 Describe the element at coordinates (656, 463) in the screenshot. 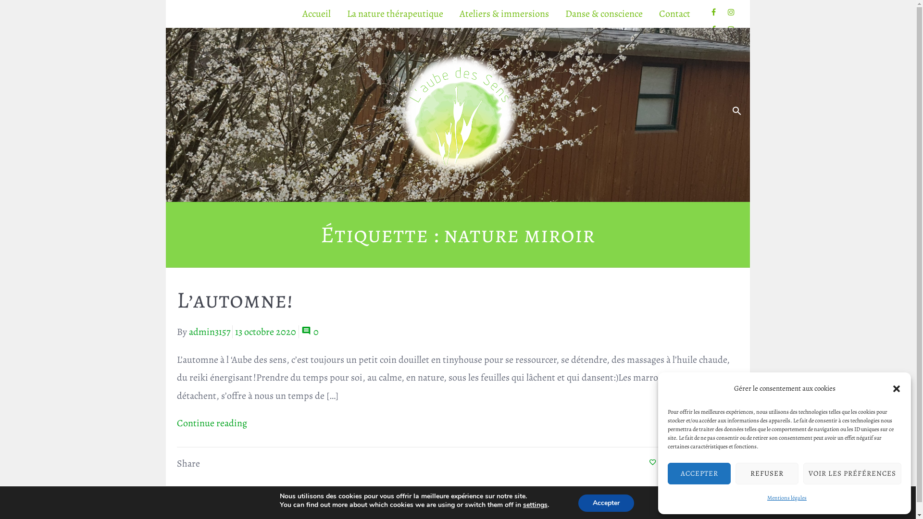

I see `0` at that location.